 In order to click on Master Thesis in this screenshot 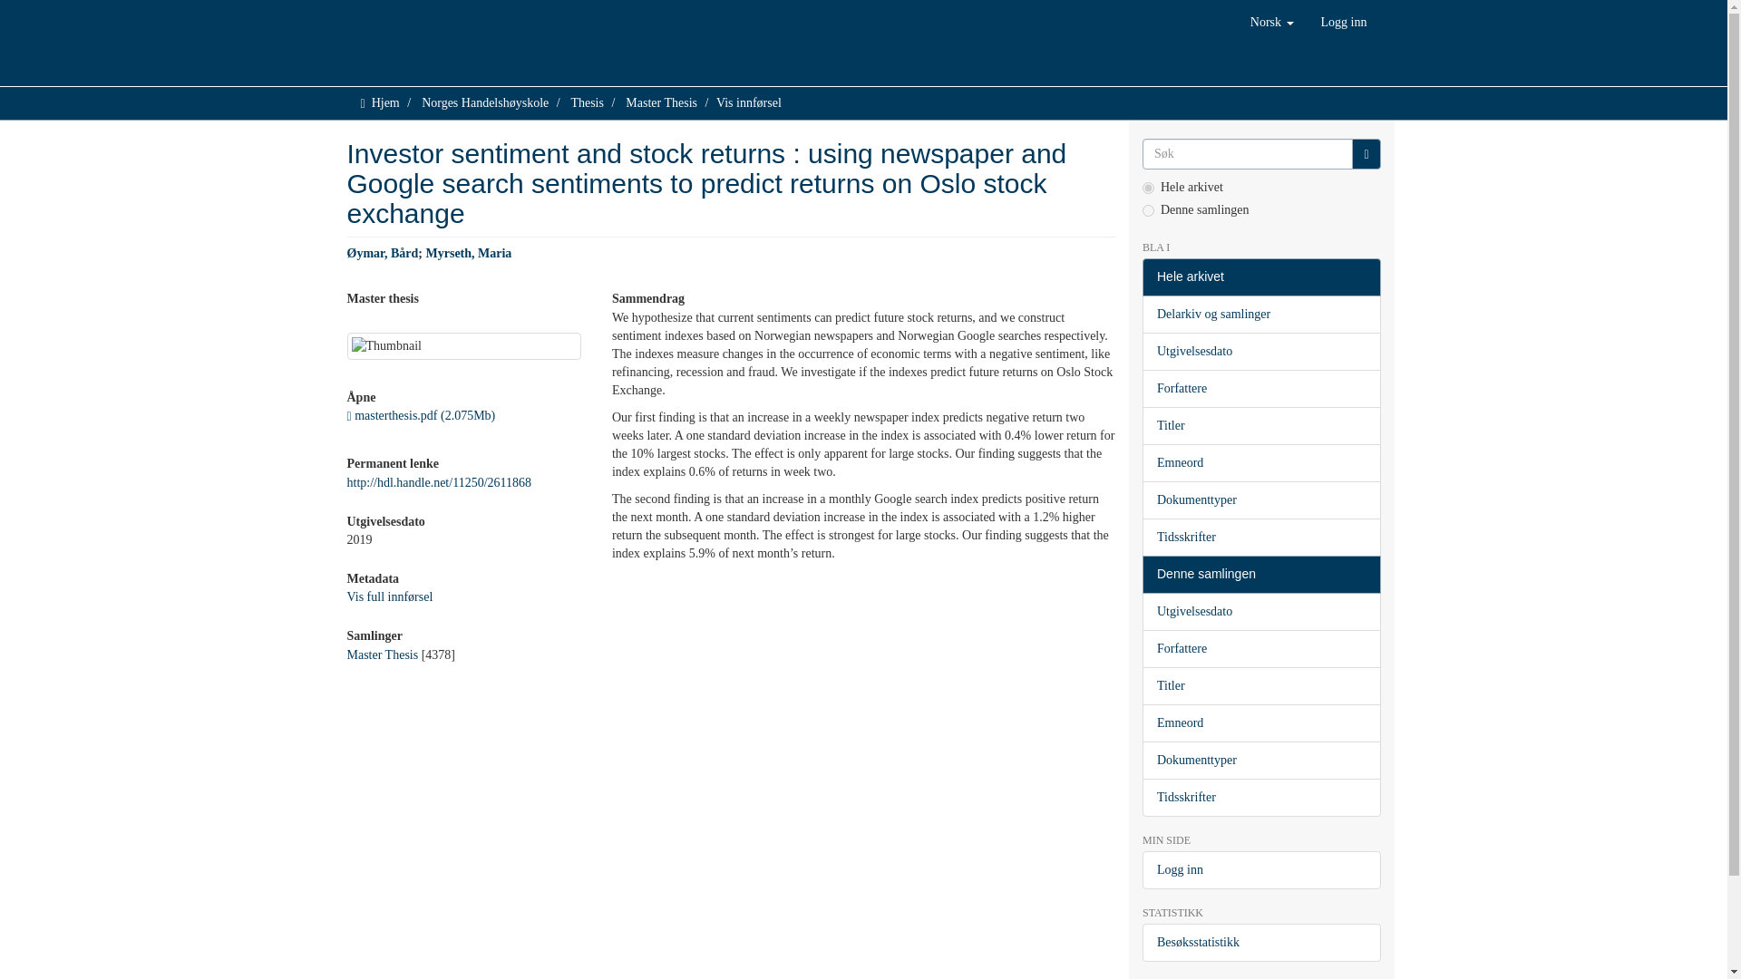, I will do `click(382, 654)`.